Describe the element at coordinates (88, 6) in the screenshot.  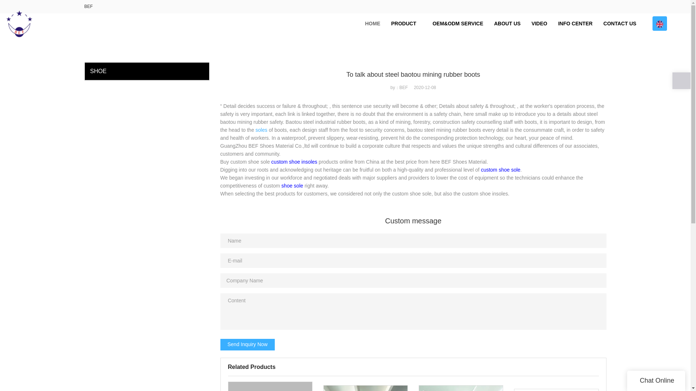
I see `BEF` at that location.